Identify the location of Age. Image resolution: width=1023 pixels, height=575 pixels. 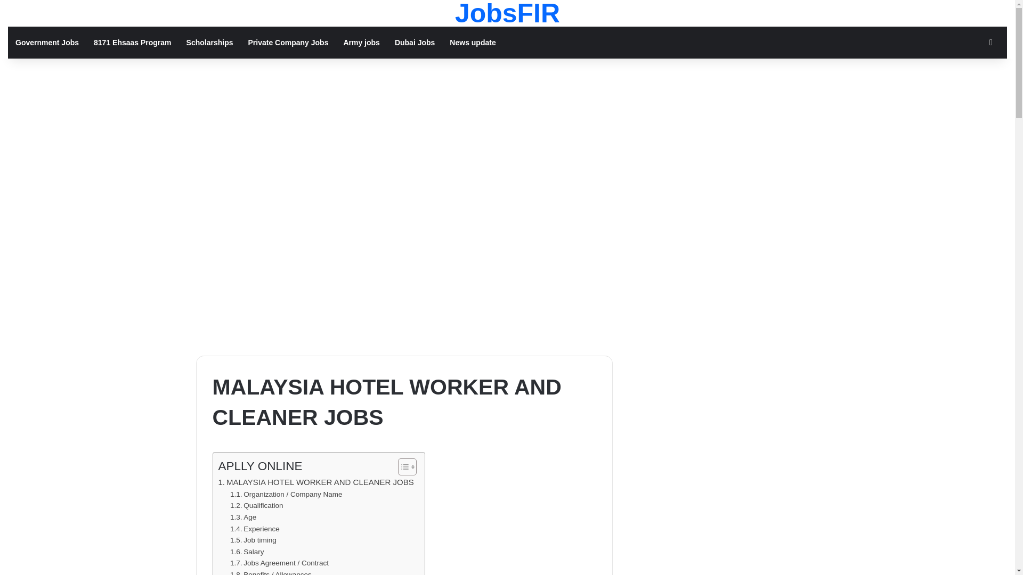
(243, 517).